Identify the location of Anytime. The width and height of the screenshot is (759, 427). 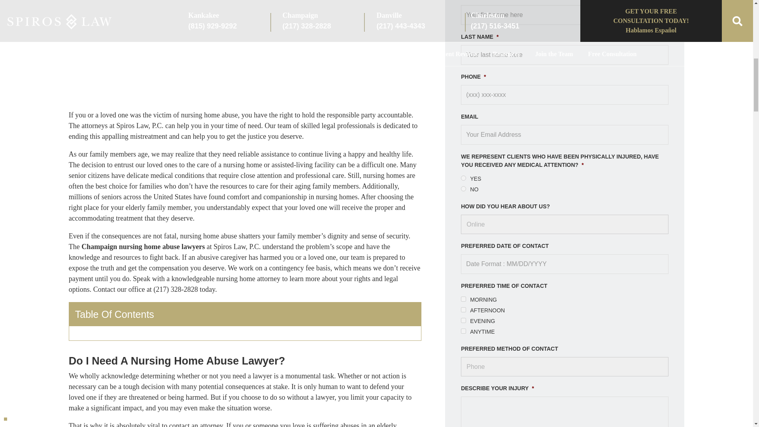
(463, 331).